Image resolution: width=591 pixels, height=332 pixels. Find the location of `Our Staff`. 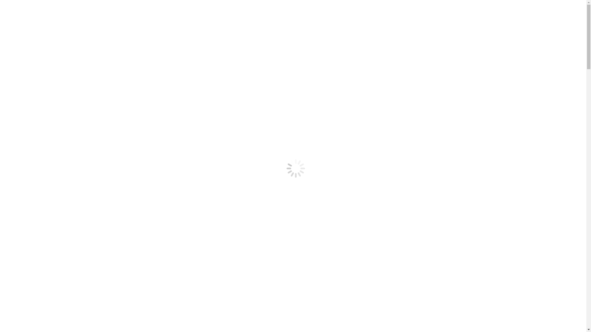

Our Staff is located at coordinates (36, 86).